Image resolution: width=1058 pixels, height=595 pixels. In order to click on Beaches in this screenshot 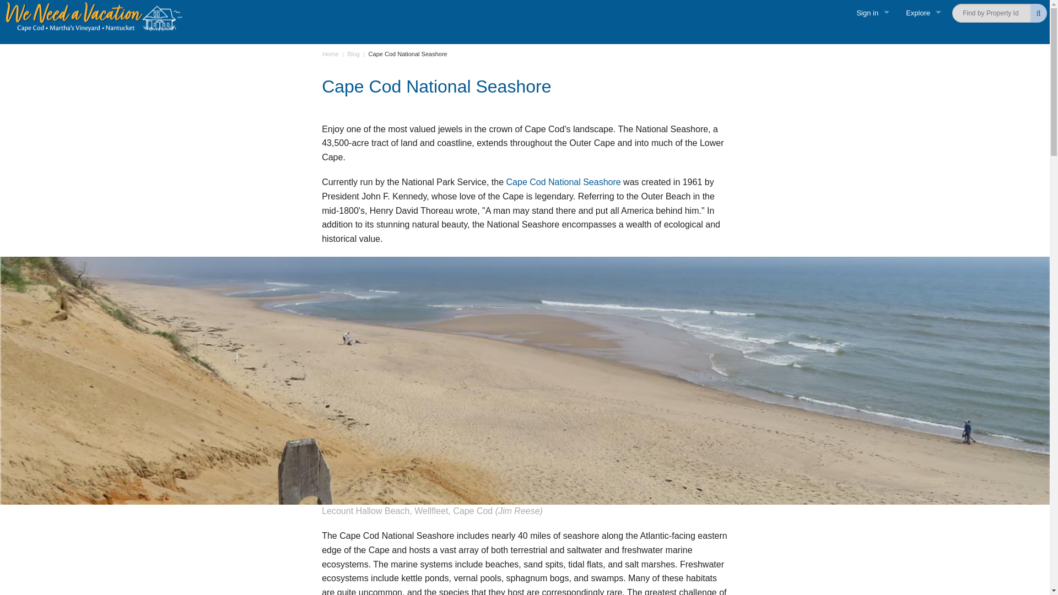, I will do `click(923, 226)`.